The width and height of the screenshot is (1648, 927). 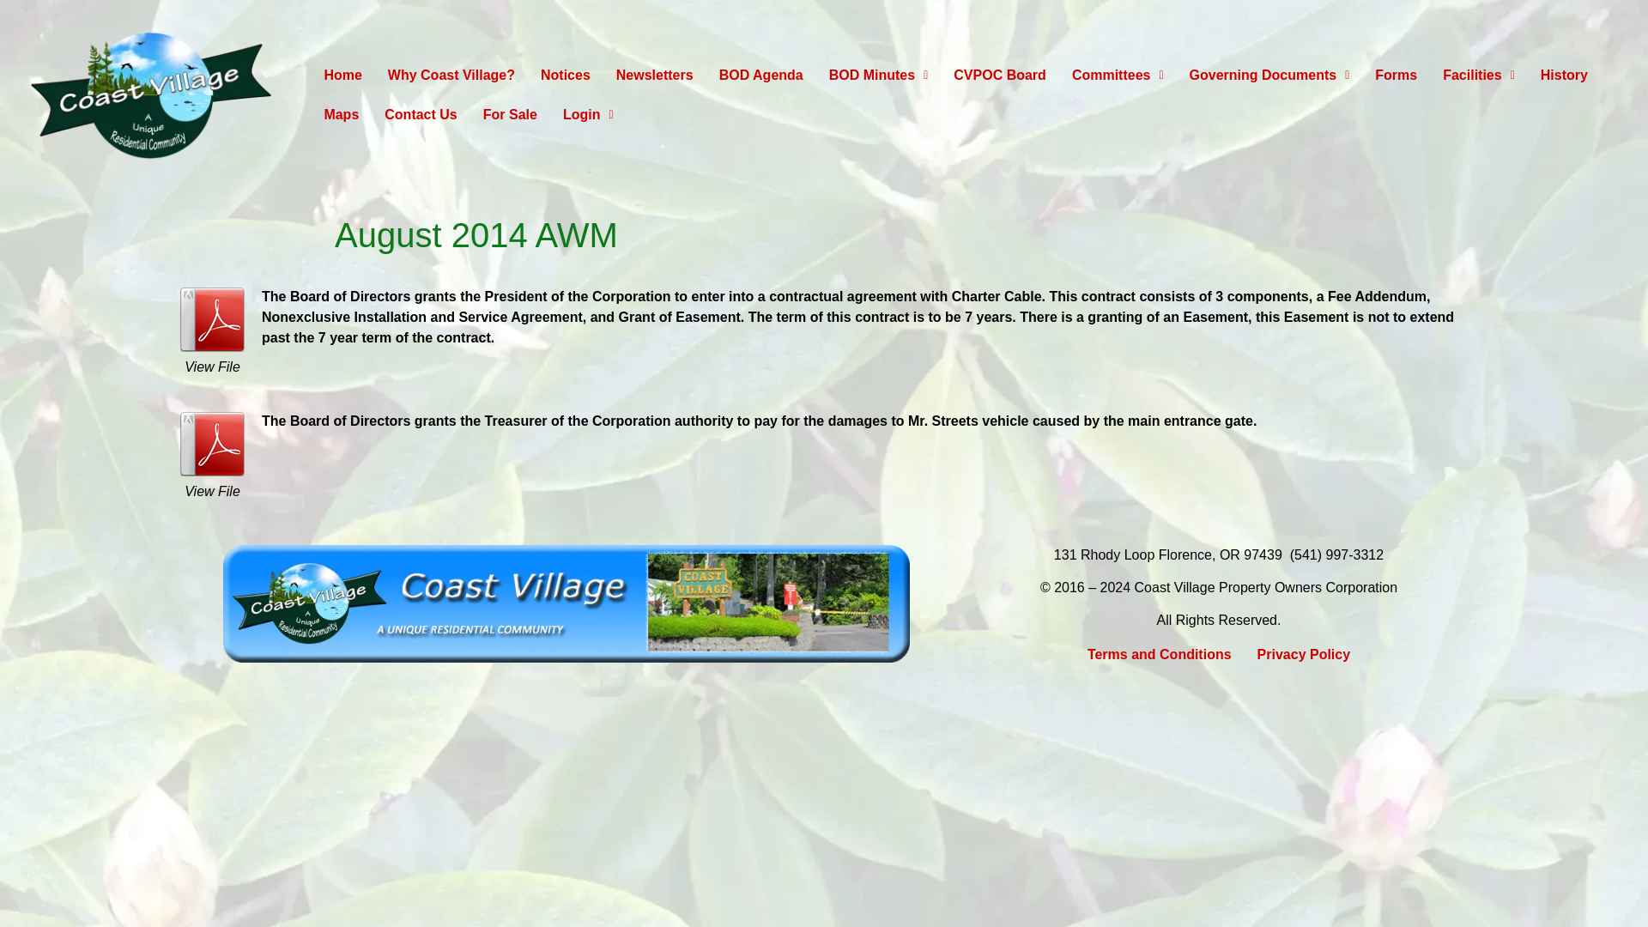 I want to click on For Sale, so click(x=510, y=115).